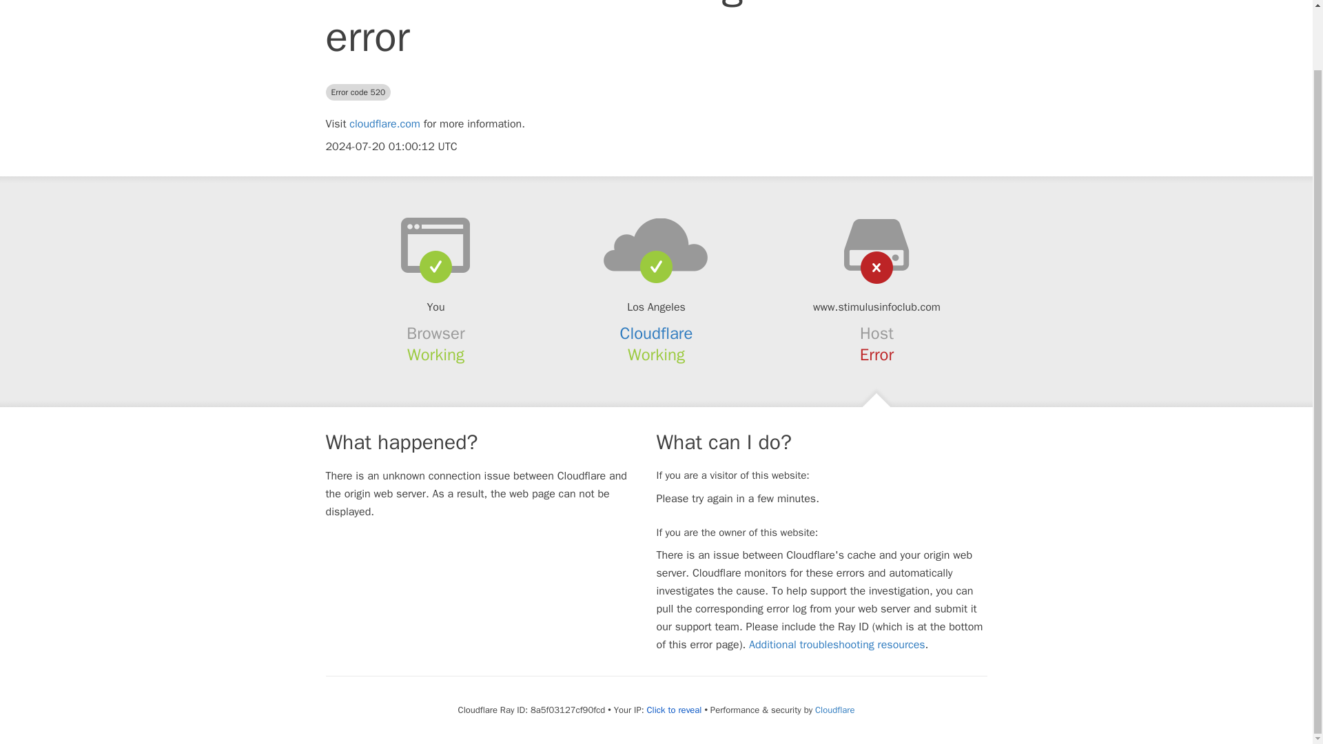  I want to click on Cloudflare, so click(657, 333).